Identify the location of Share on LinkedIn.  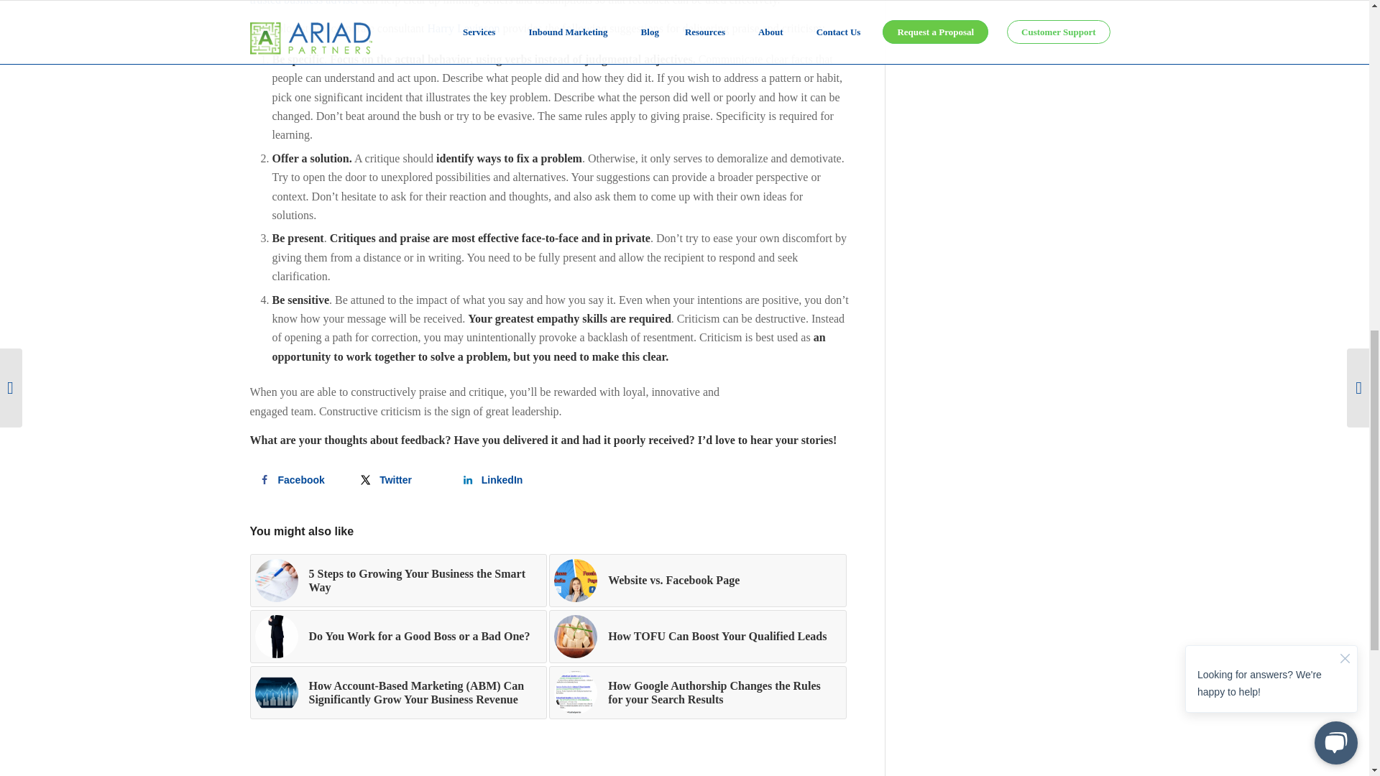
(499, 480).